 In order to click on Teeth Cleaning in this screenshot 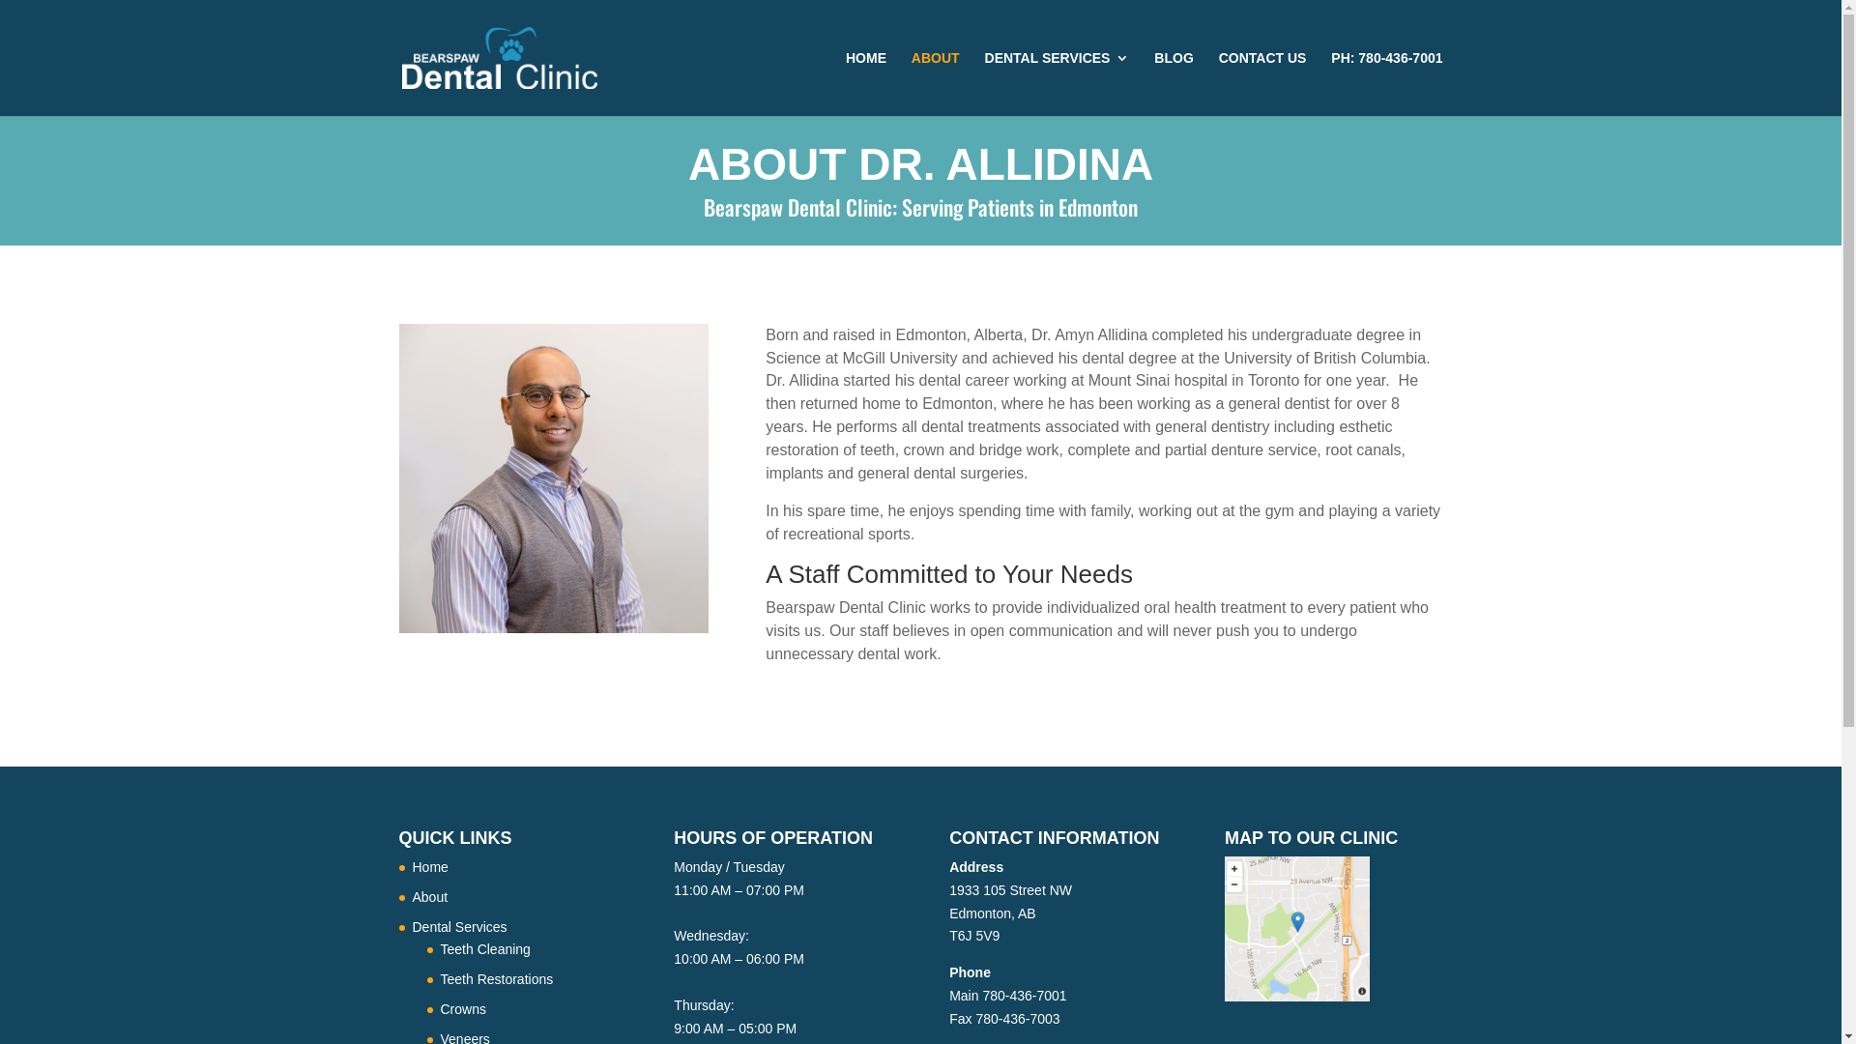, I will do `click(485, 949)`.